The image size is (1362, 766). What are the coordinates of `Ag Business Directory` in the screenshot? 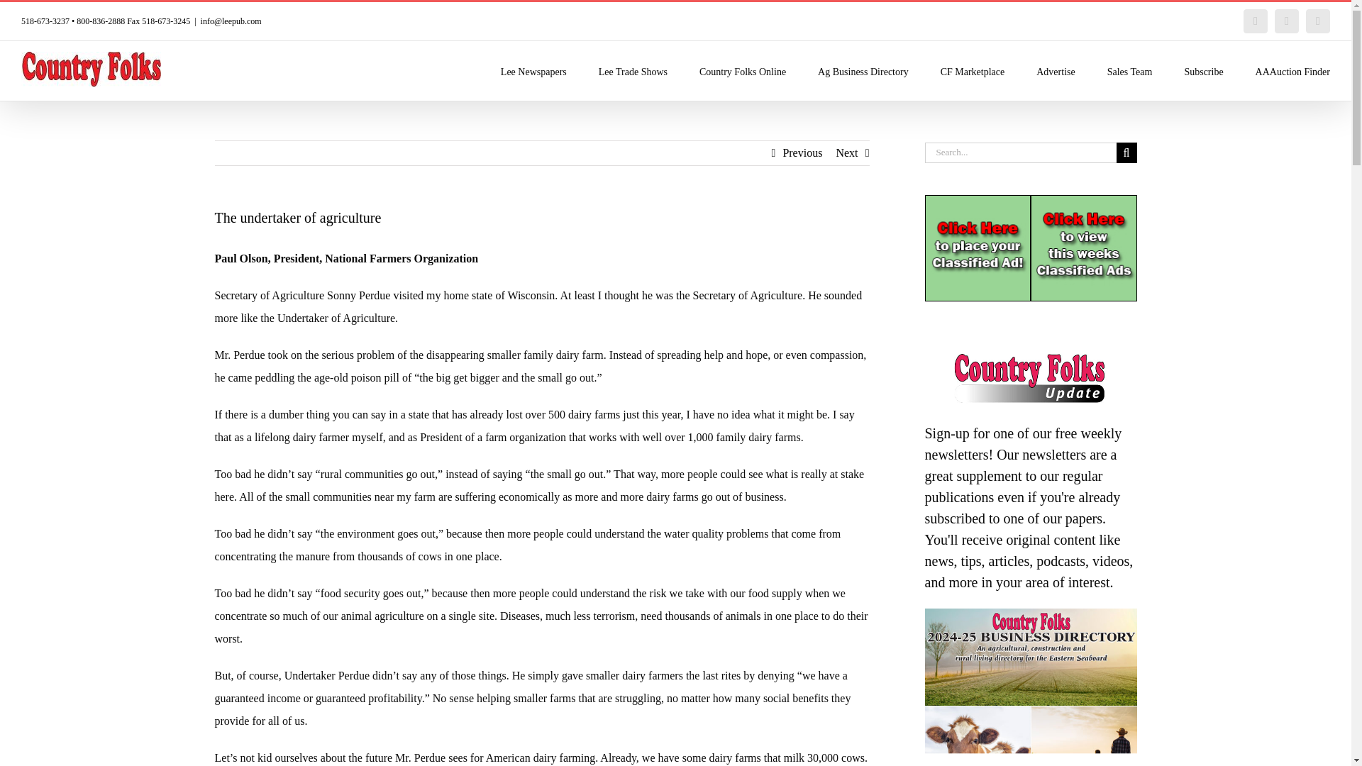 It's located at (863, 71).